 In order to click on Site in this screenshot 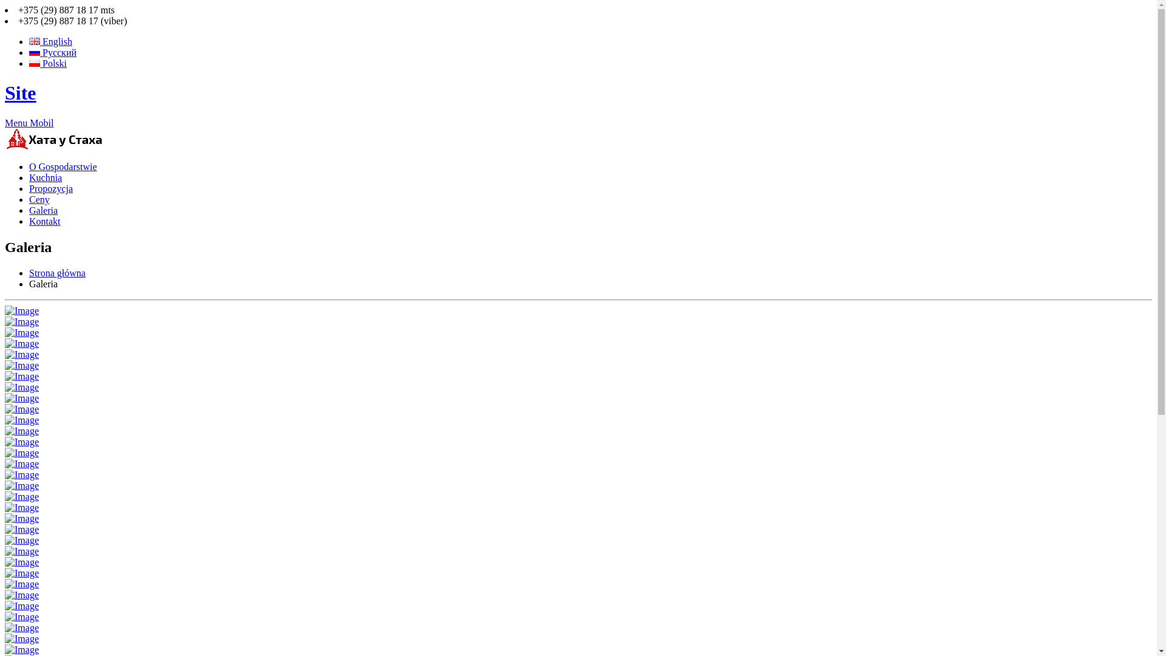, I will do `click(21, 93)`.